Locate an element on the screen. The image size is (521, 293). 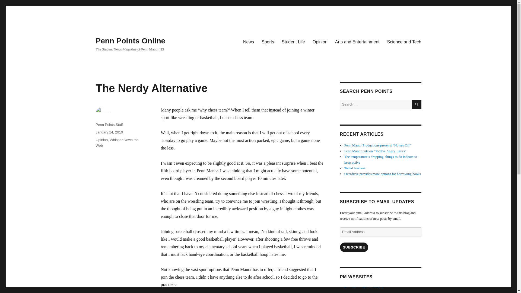
News is located at coordinates (249, 42).